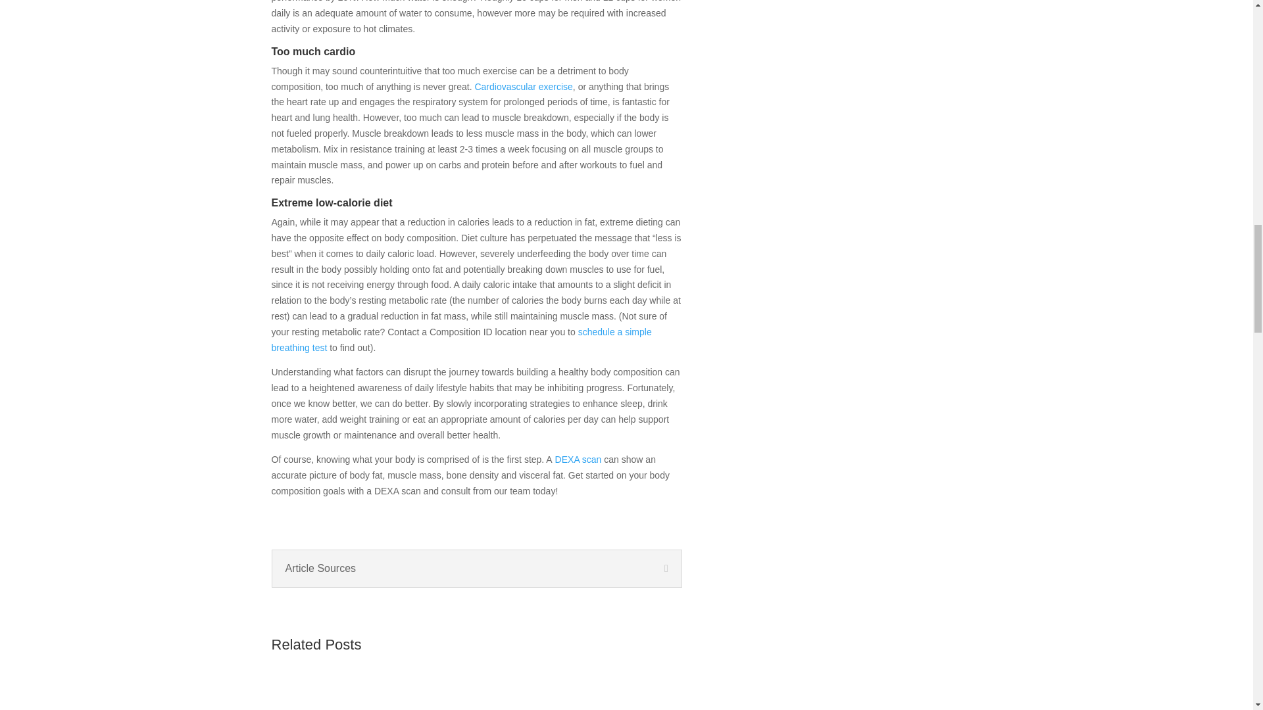 The image size is (1263, 710). Describe the element at coordinates (578, 460) in the screenshot. I see `DEXA scan` at that location.